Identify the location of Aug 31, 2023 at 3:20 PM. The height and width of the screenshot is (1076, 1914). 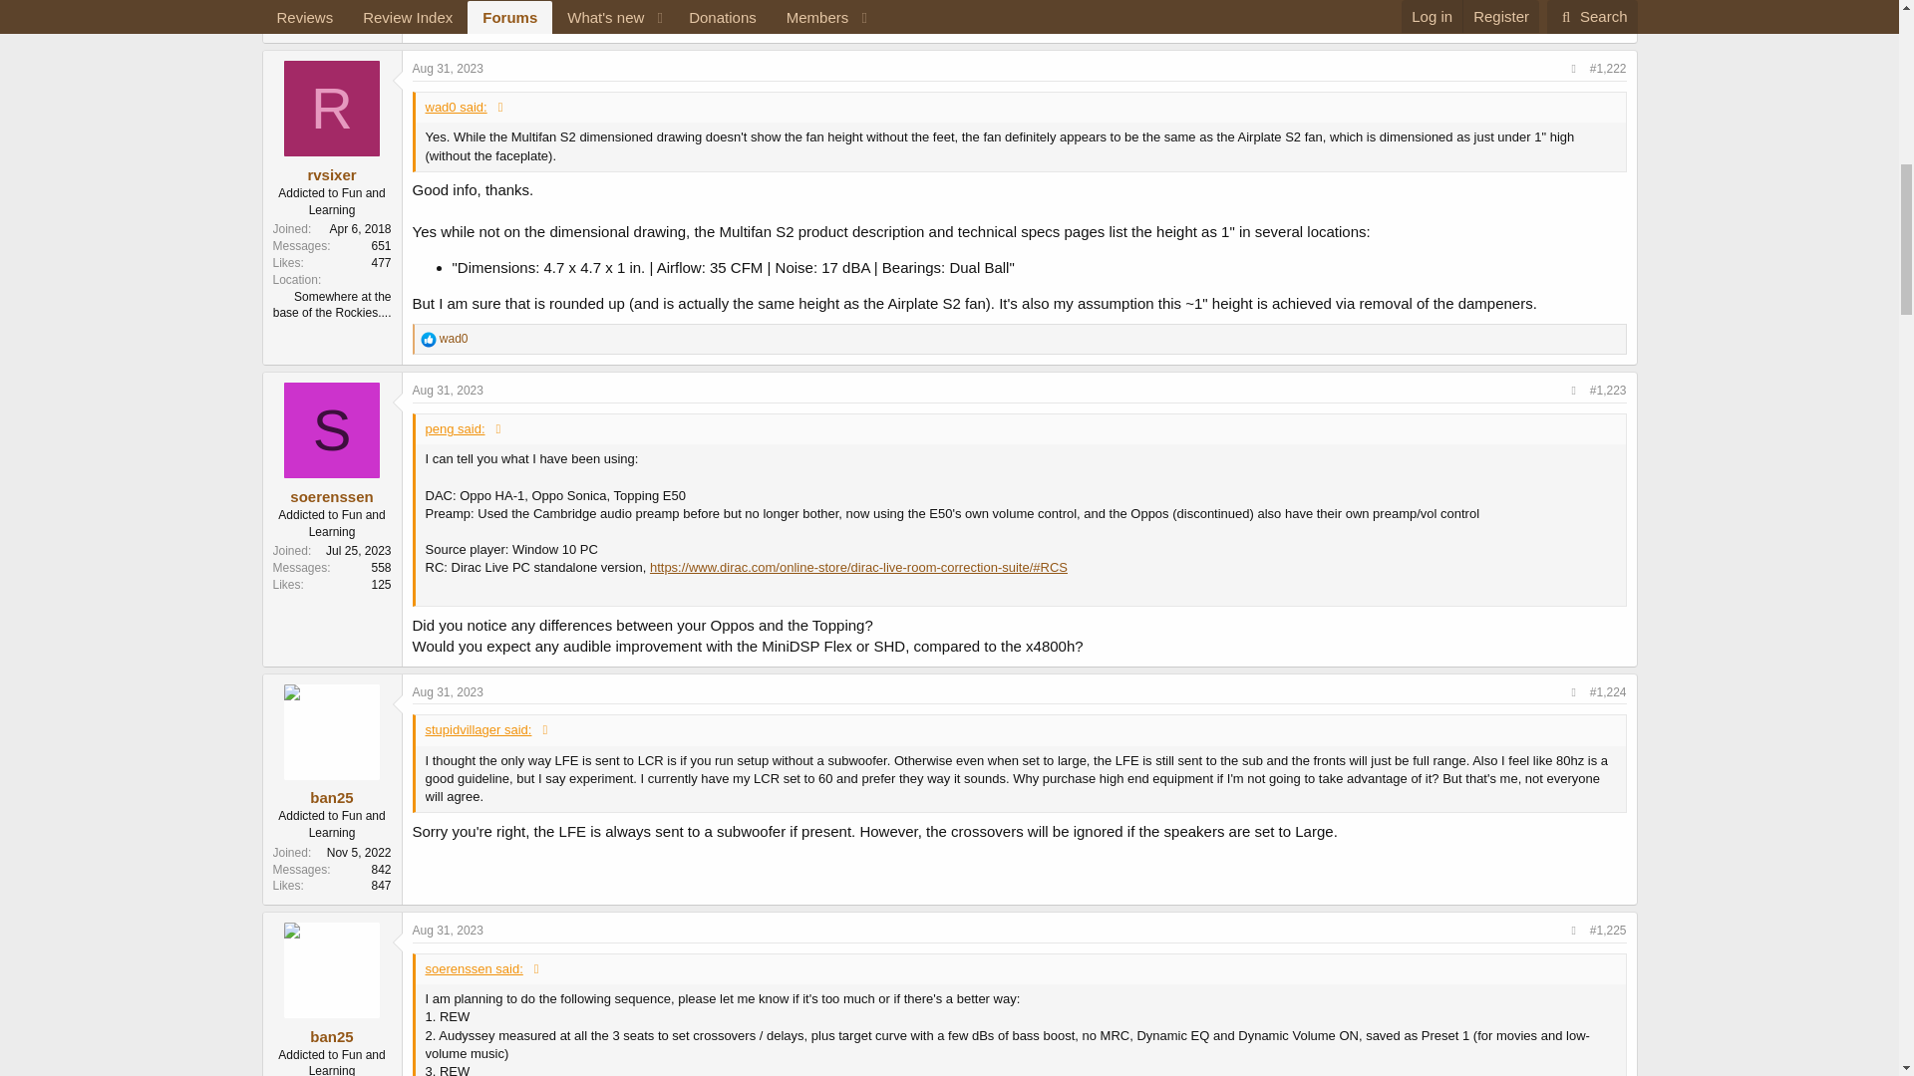
(449, 390).